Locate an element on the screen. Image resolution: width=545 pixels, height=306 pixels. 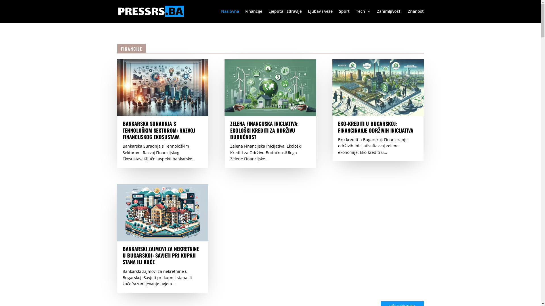
Naslovna is located at coordinates (230, 16).